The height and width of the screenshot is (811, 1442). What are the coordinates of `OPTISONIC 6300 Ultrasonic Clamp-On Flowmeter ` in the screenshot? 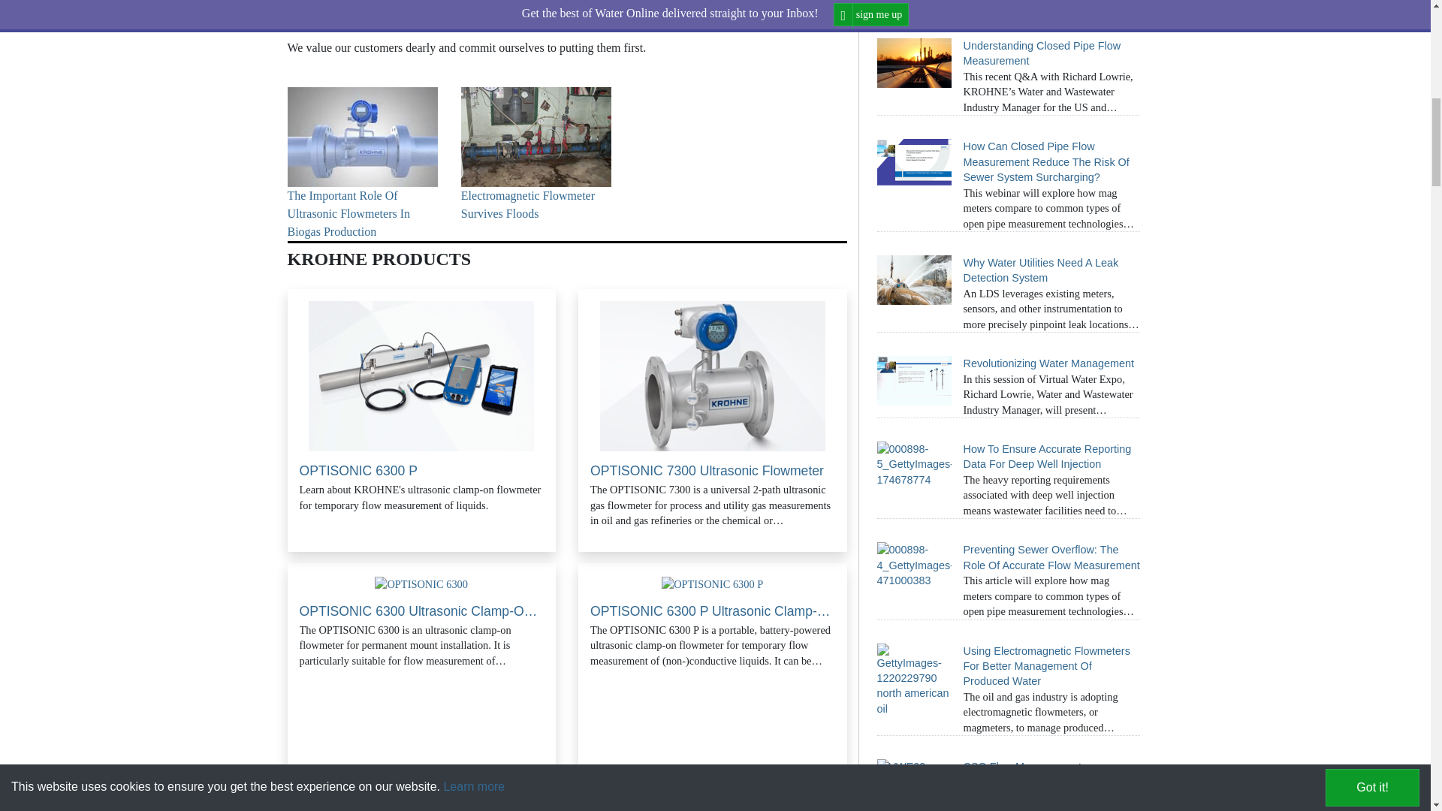 It's located at (421, 584).